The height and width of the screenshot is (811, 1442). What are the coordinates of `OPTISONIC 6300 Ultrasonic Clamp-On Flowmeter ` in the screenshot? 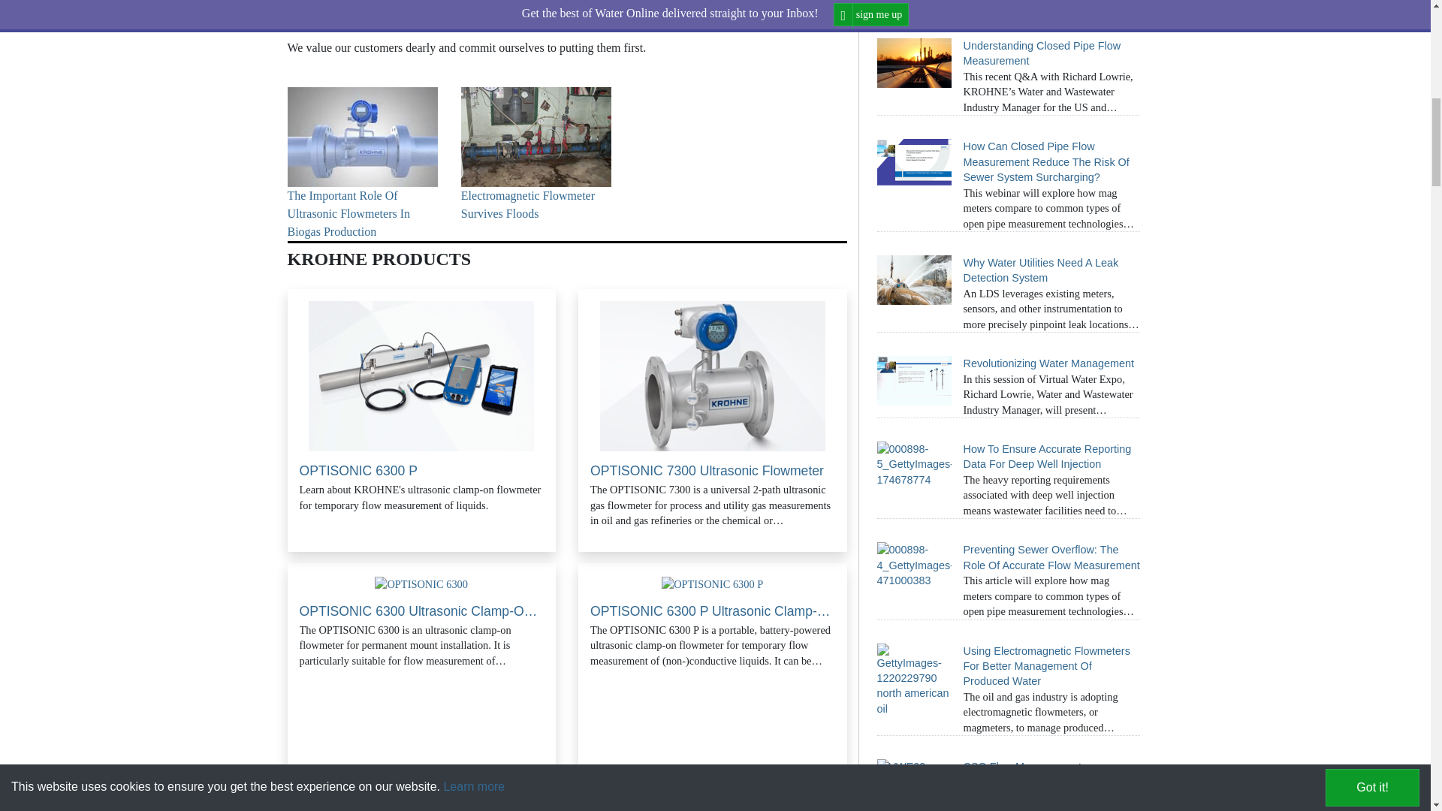 It's located at (421, 584).